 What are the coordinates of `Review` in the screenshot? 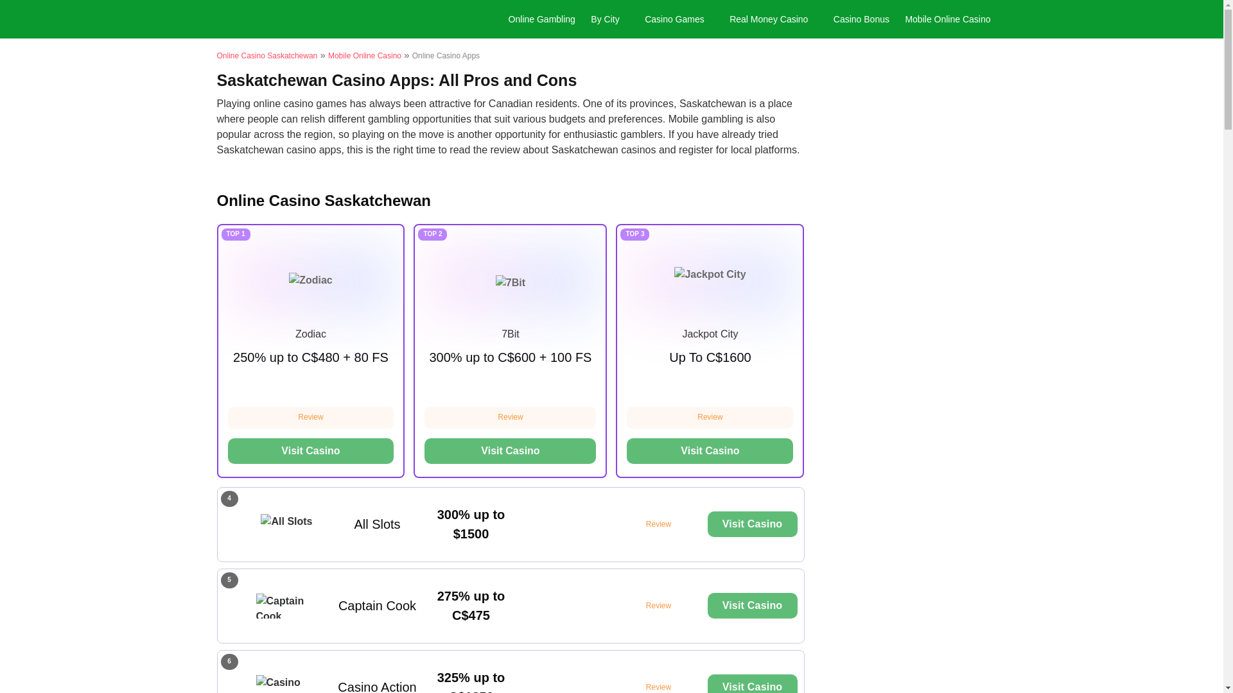 It's located at (709, 417).